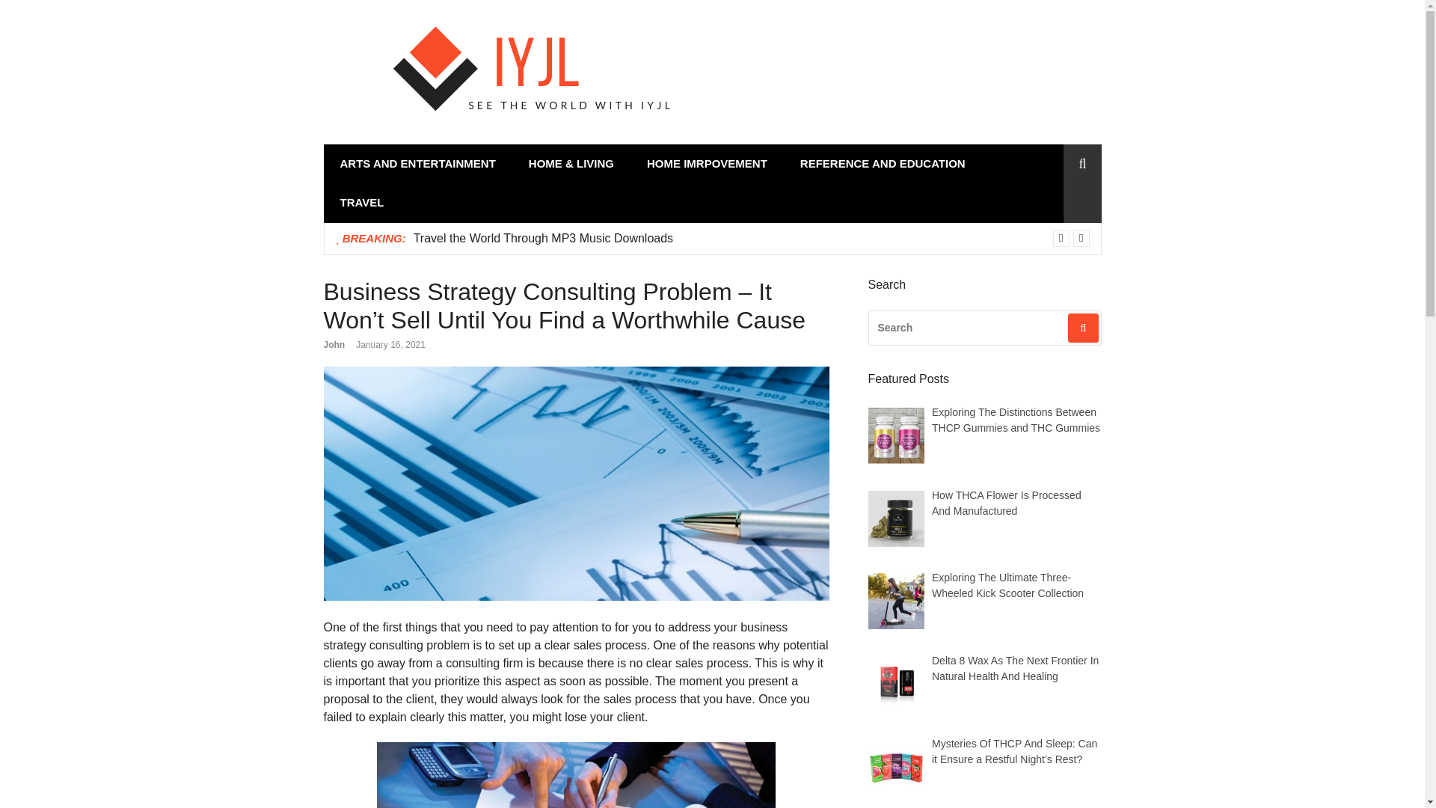 Image resolution: width=1436 pixels, height=808 pixels. I want to click on John, so click(334, 344).